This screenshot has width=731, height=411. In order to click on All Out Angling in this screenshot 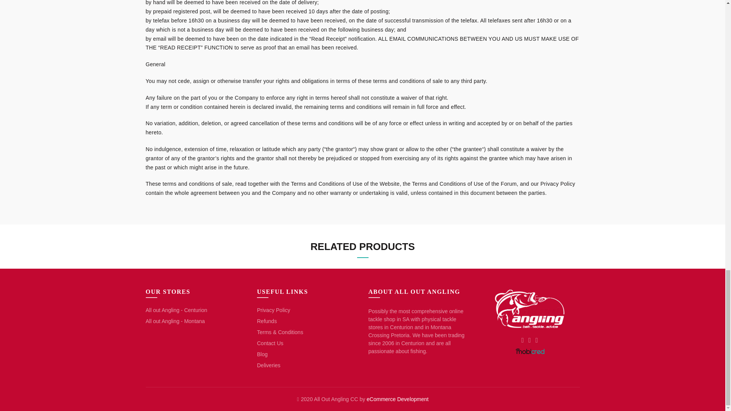, I will do `click(529, 308)`.